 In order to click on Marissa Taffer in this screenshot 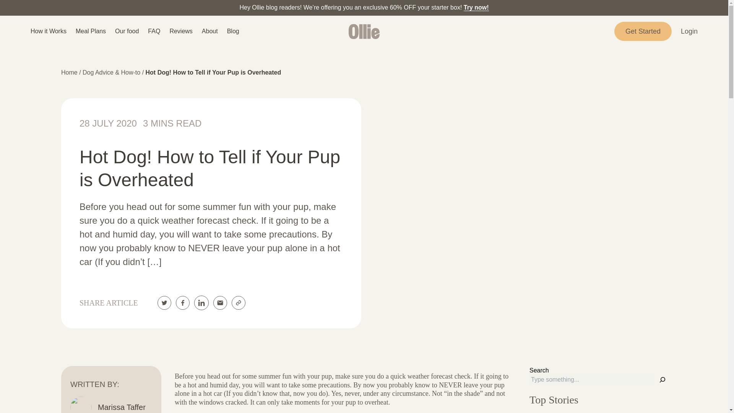, I will do `click(122, 407)`.